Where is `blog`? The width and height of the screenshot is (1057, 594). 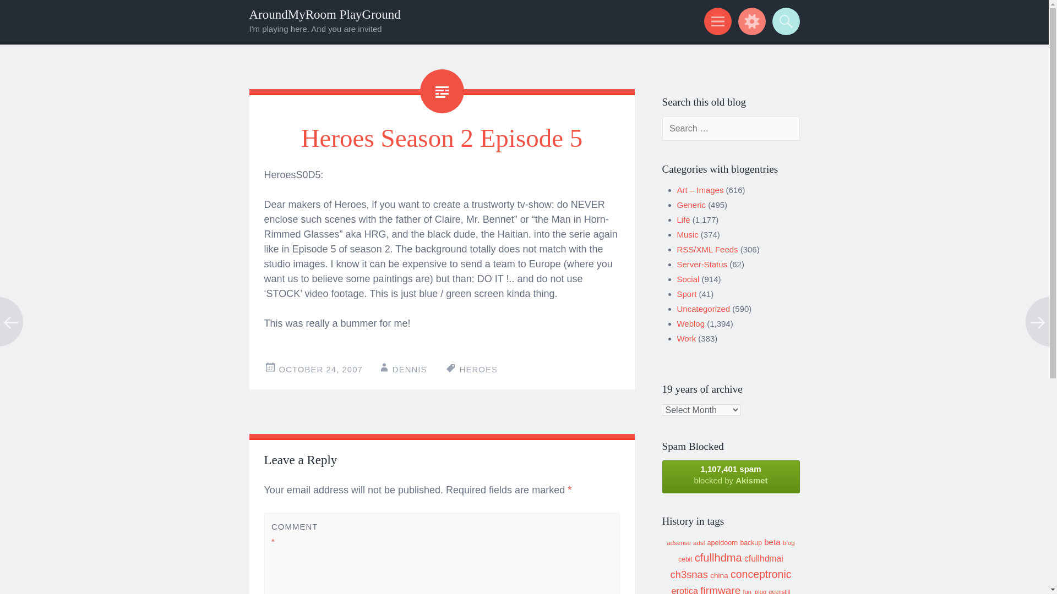 blog is located at coordinates (788, 542).